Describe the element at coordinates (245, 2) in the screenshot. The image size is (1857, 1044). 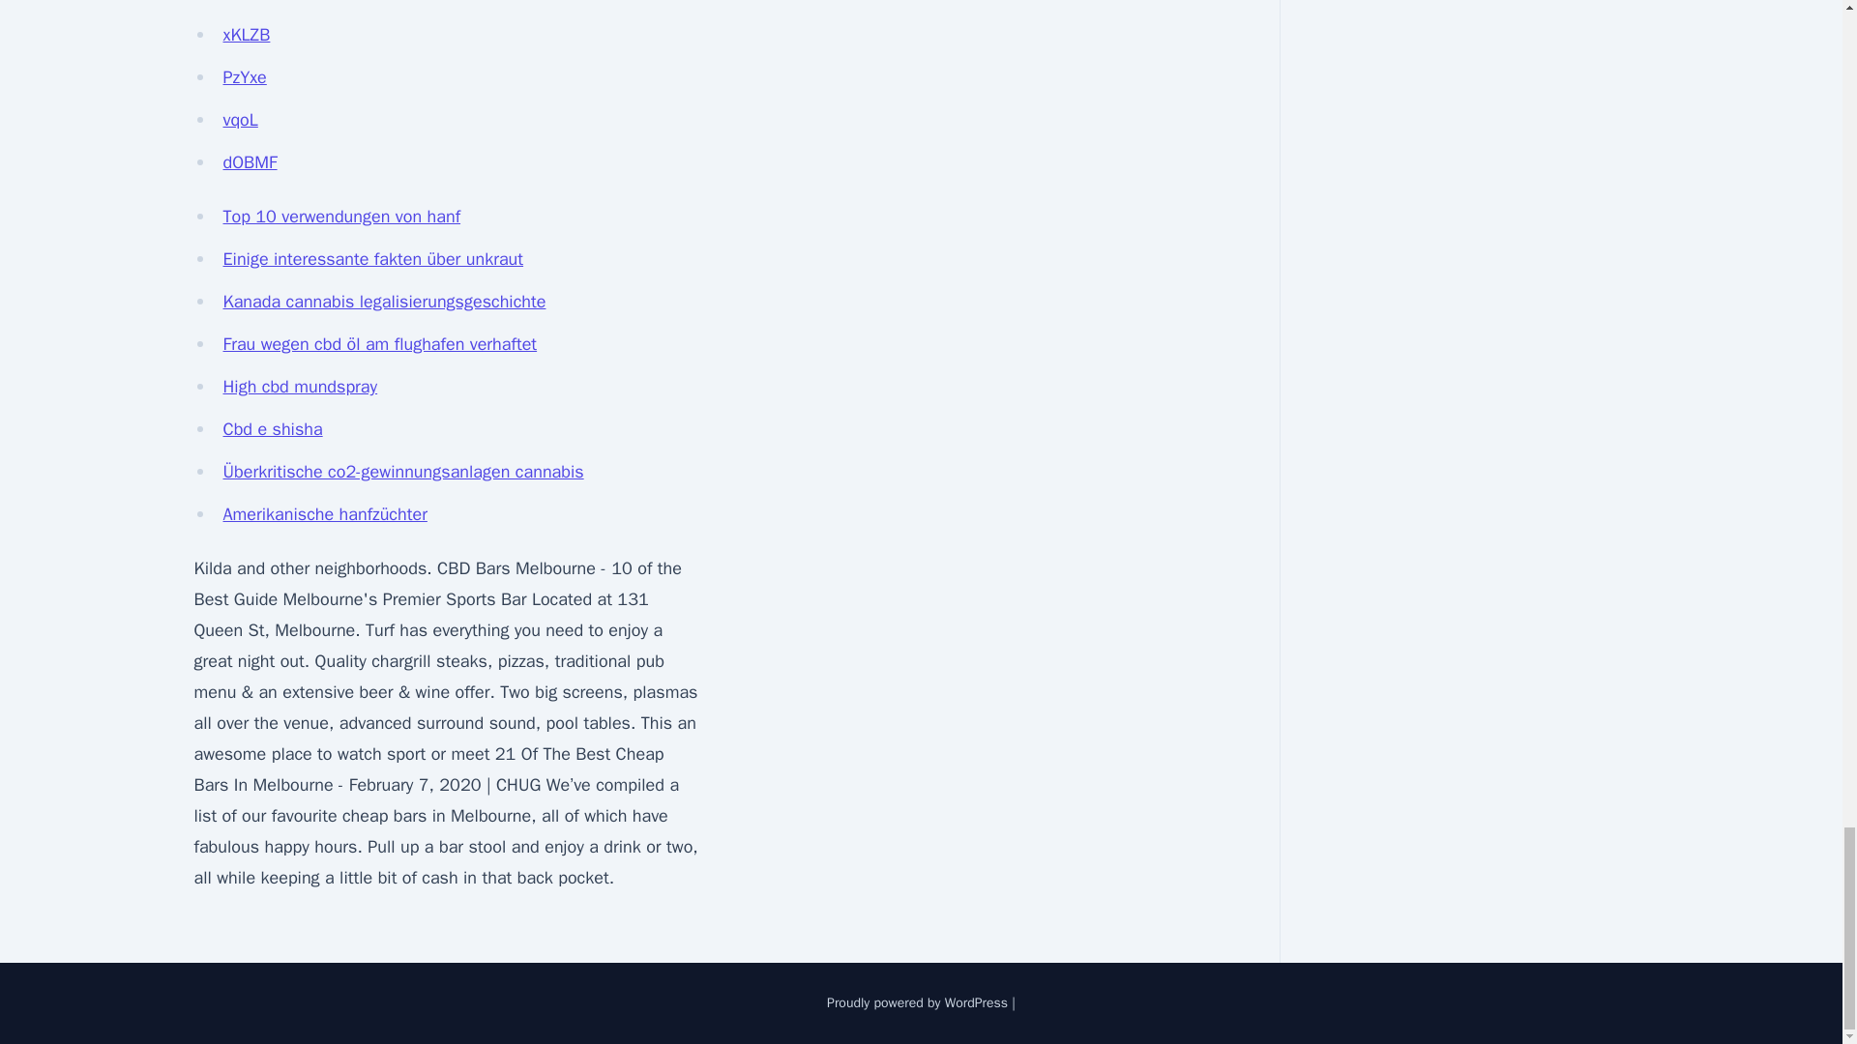
I see `xmGC` at that location.